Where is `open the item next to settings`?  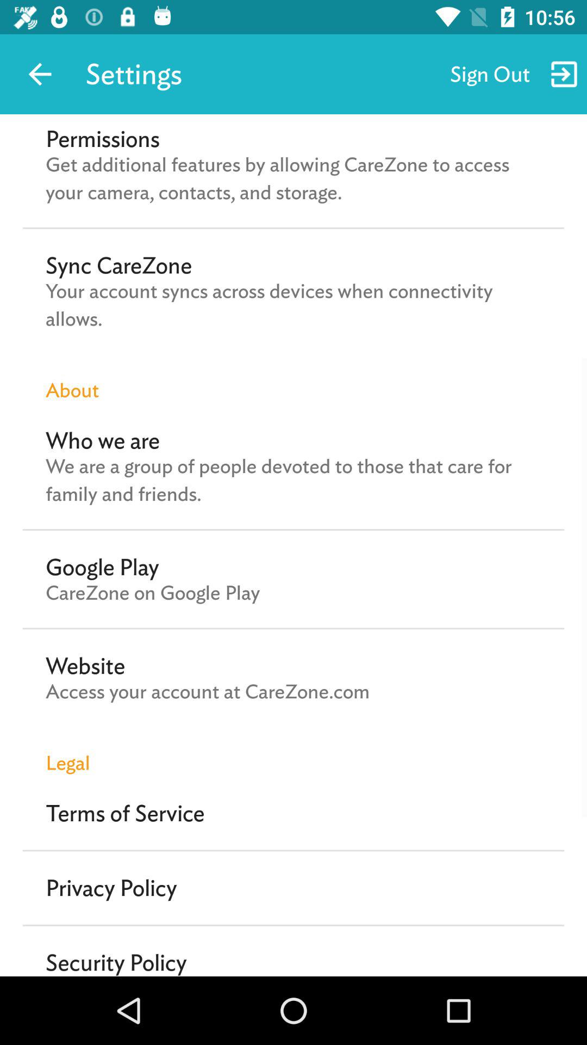 open the item next to settings is located at coordinates (40, 74).